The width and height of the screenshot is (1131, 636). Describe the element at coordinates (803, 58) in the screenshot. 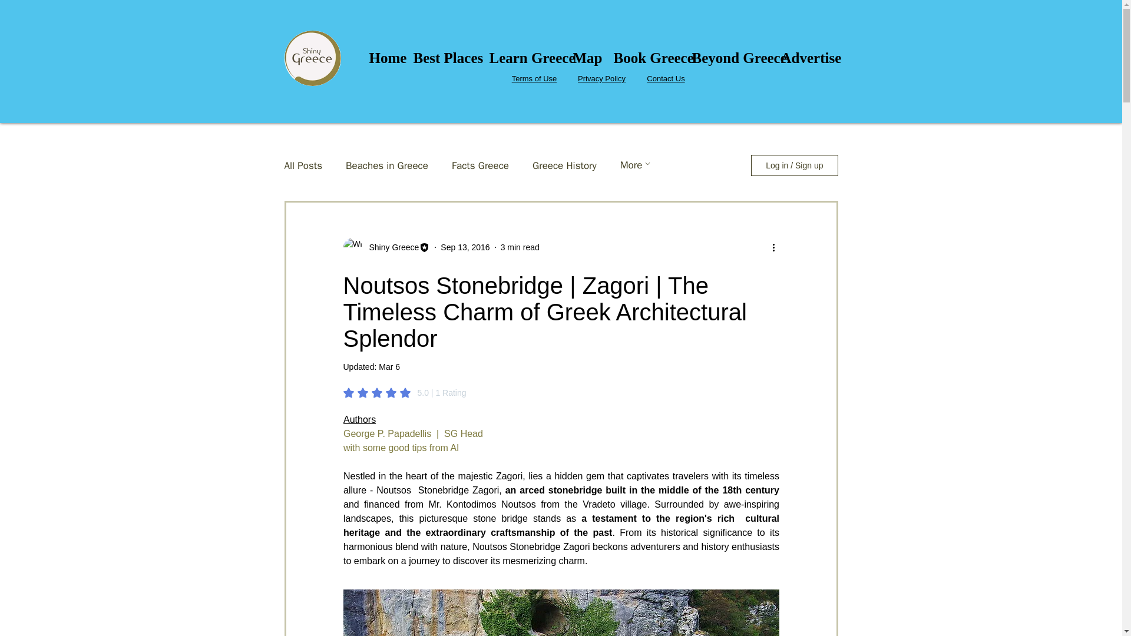

I see `Advertise` at that location.